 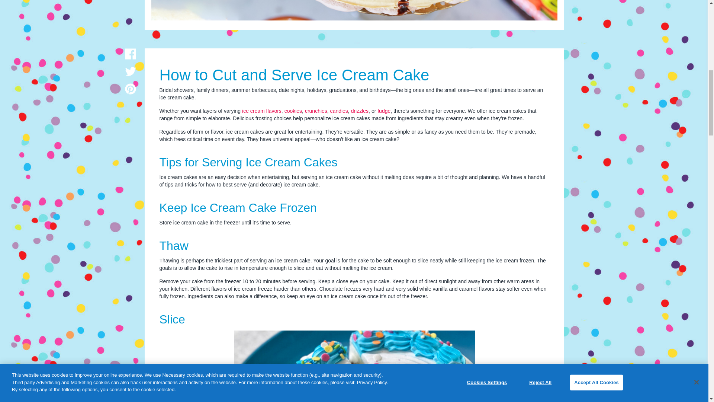 What do you see at coordinates (131, 54) in the screenshot?
I see `Facebook` at bounding box center [131, 54].